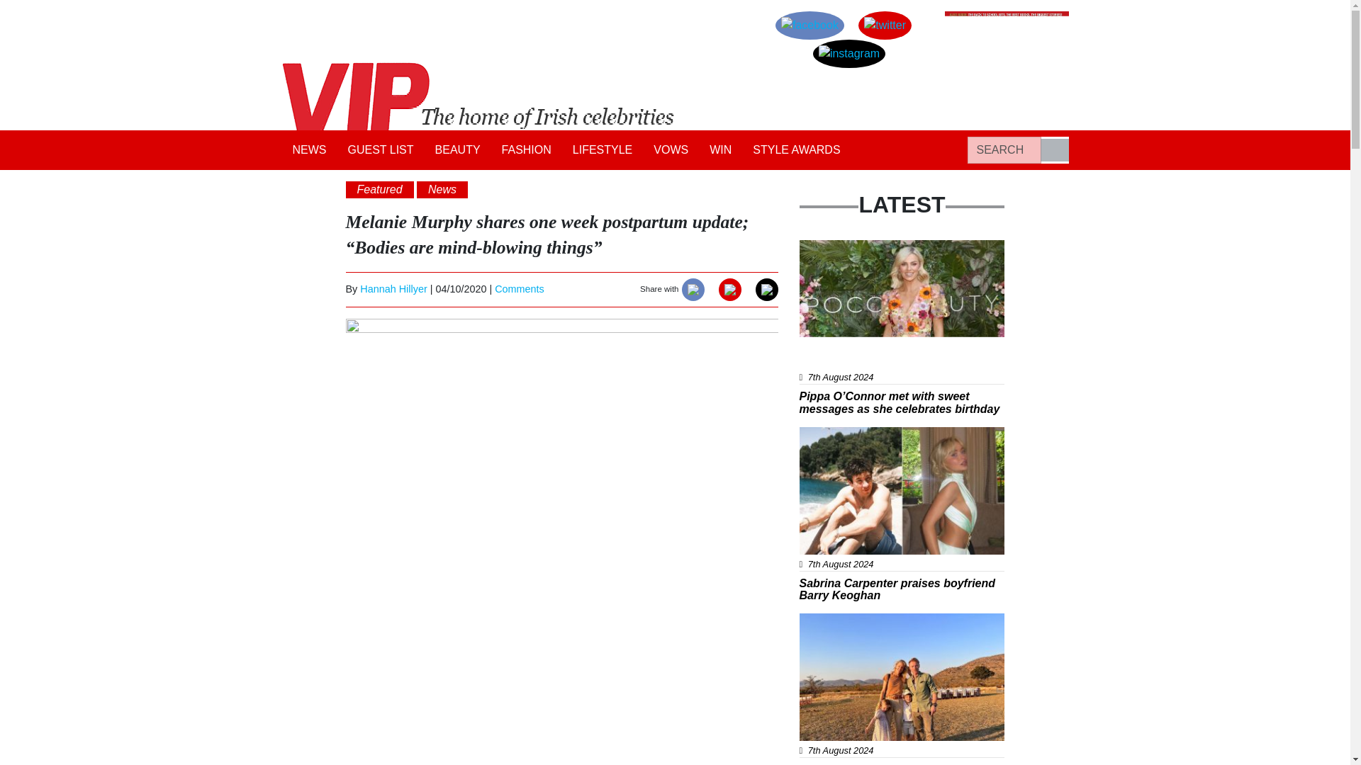 This screenshot has width=1361, height=765. Describe the element at coordinates (458, 150) in the screenshot. I see `BEAUTY` at that location.